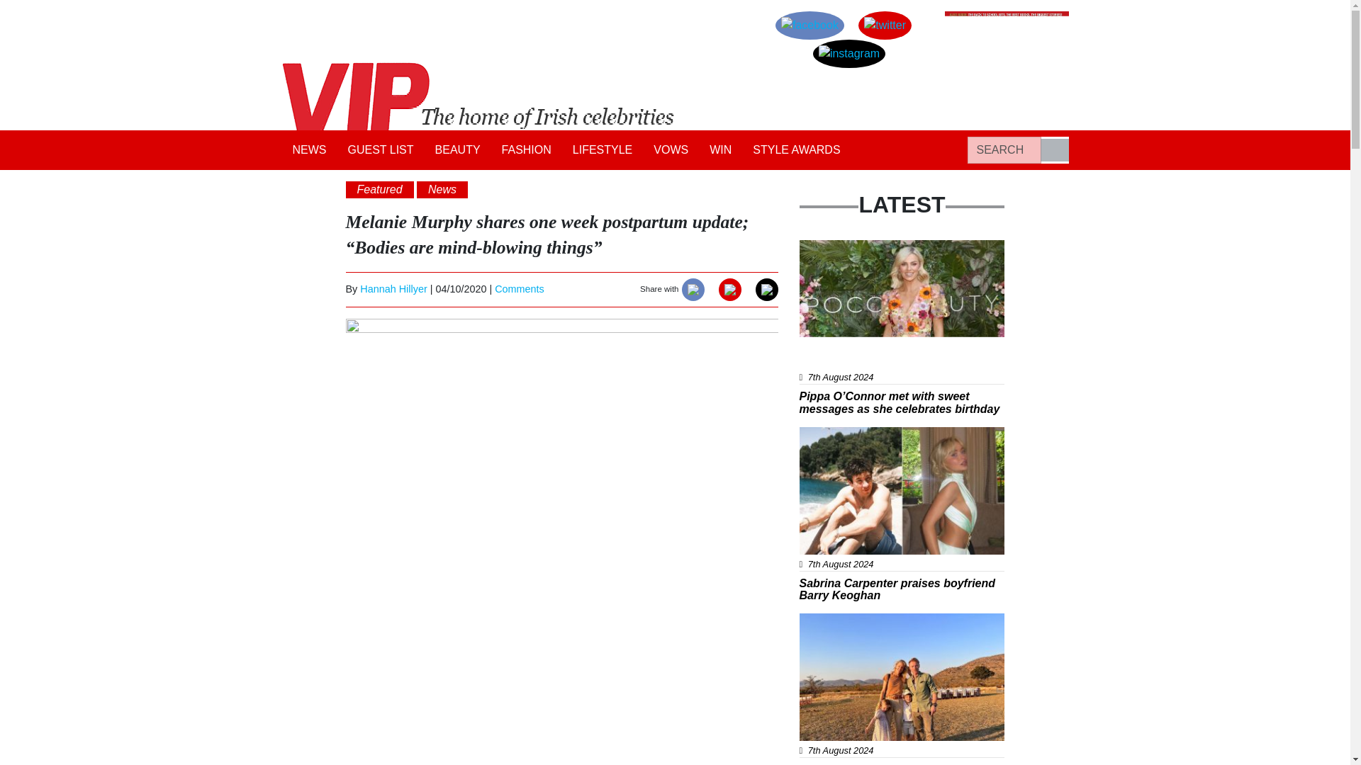 This screenshot has width=1361, height=765. Describe the element at coordinates (458, 150) in the screenshot. I see `BEAUTY` at that location.